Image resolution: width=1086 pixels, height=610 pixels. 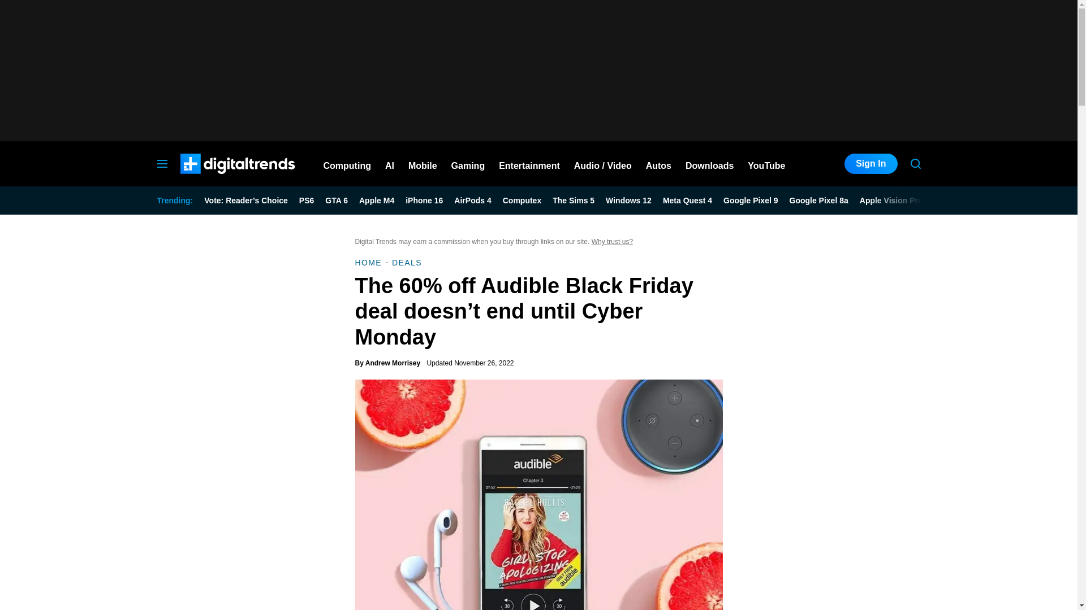 What do you see at coordinates (529, 164) in the screenshot?
I see `Entertainment` at bounding box center [529, 164].